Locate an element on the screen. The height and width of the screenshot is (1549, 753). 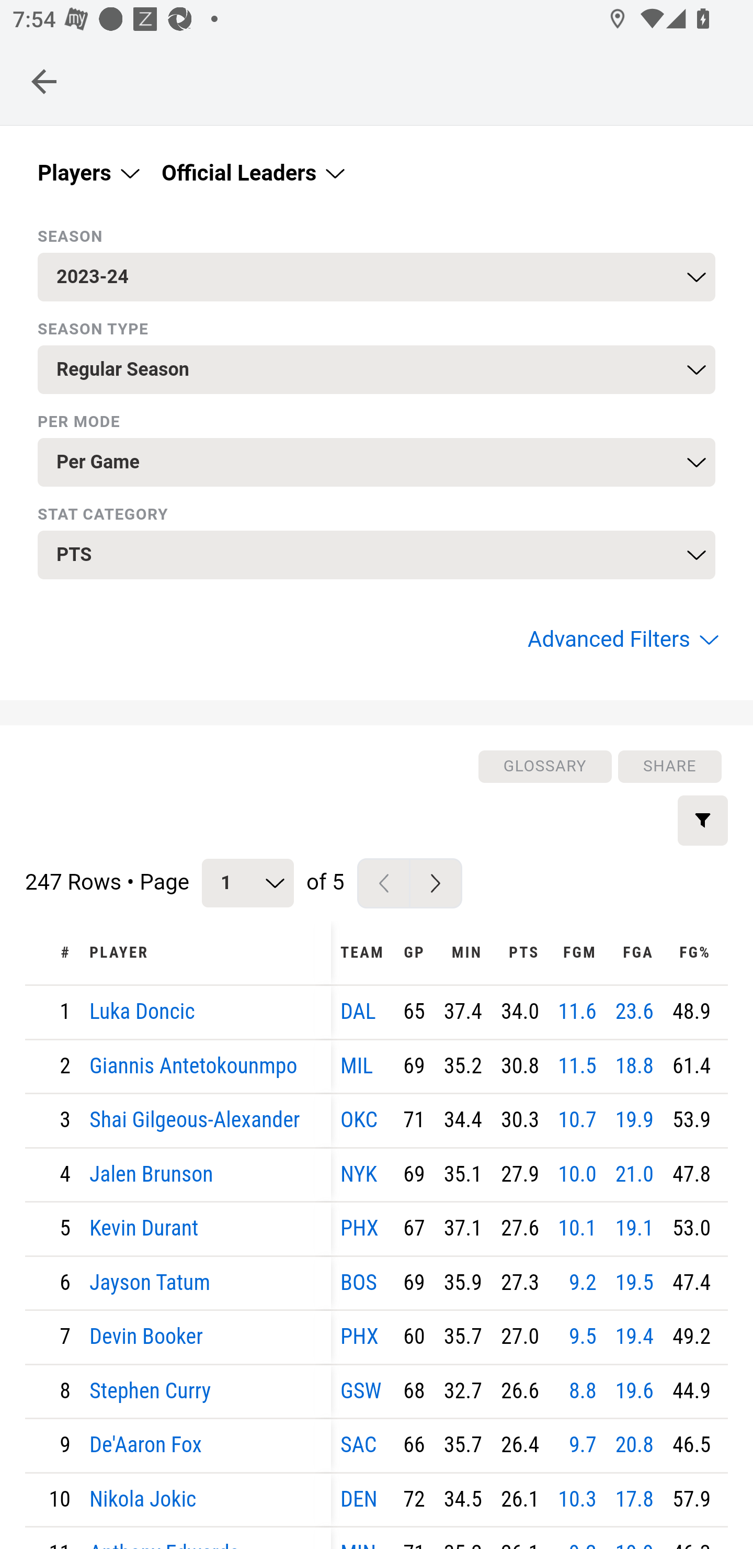
Add a custom filter is located at coordinates (703, 820).